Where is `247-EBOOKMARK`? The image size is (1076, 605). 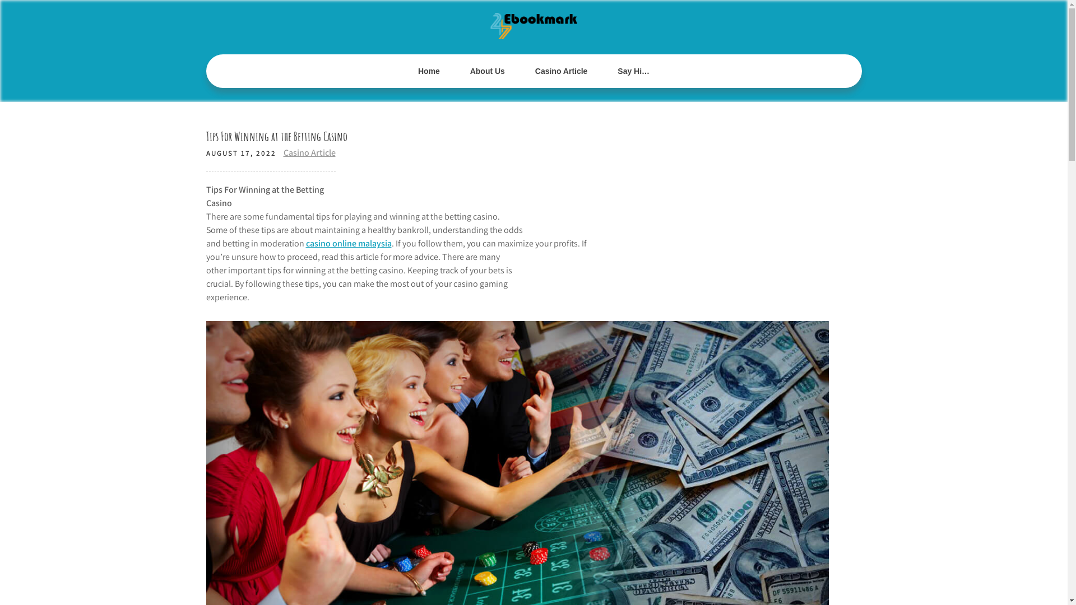 247-EBOOKMARK is located at coordinates (498, 58).